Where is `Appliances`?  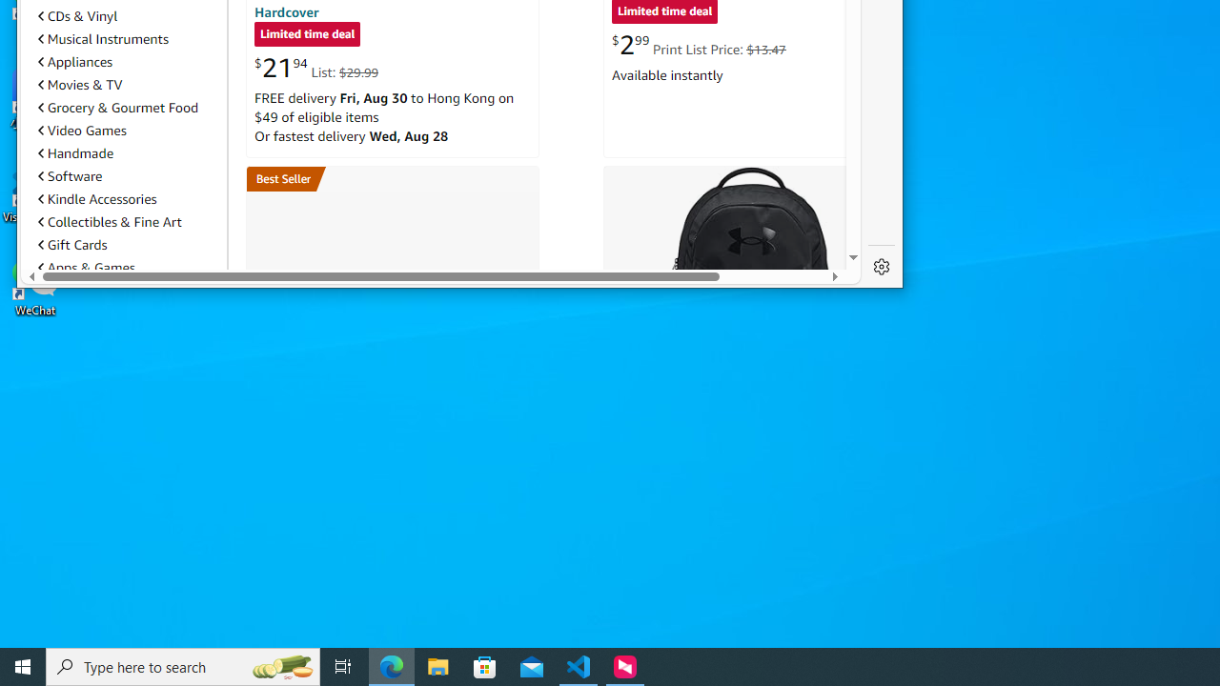 Appliances is located at coordinates (129, 61).